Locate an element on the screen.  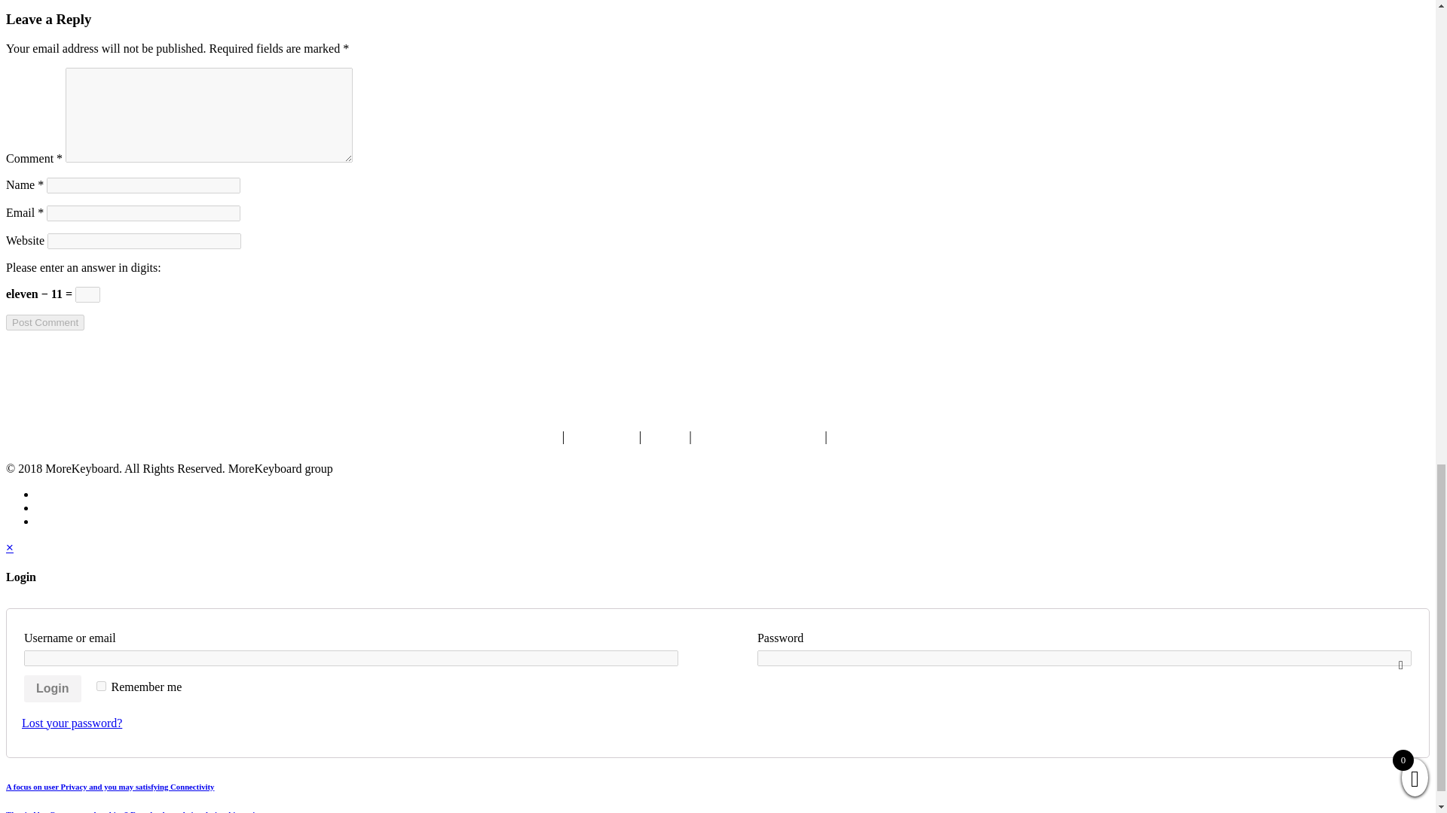
Terms and Agreement is located at coordinates (757, 437).